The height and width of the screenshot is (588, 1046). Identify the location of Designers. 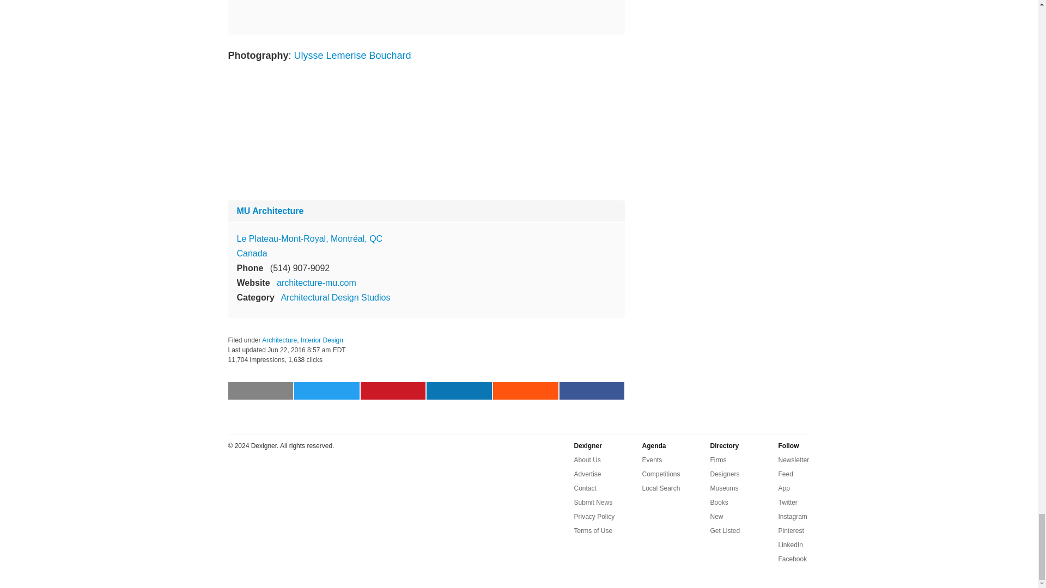
(725, 474).